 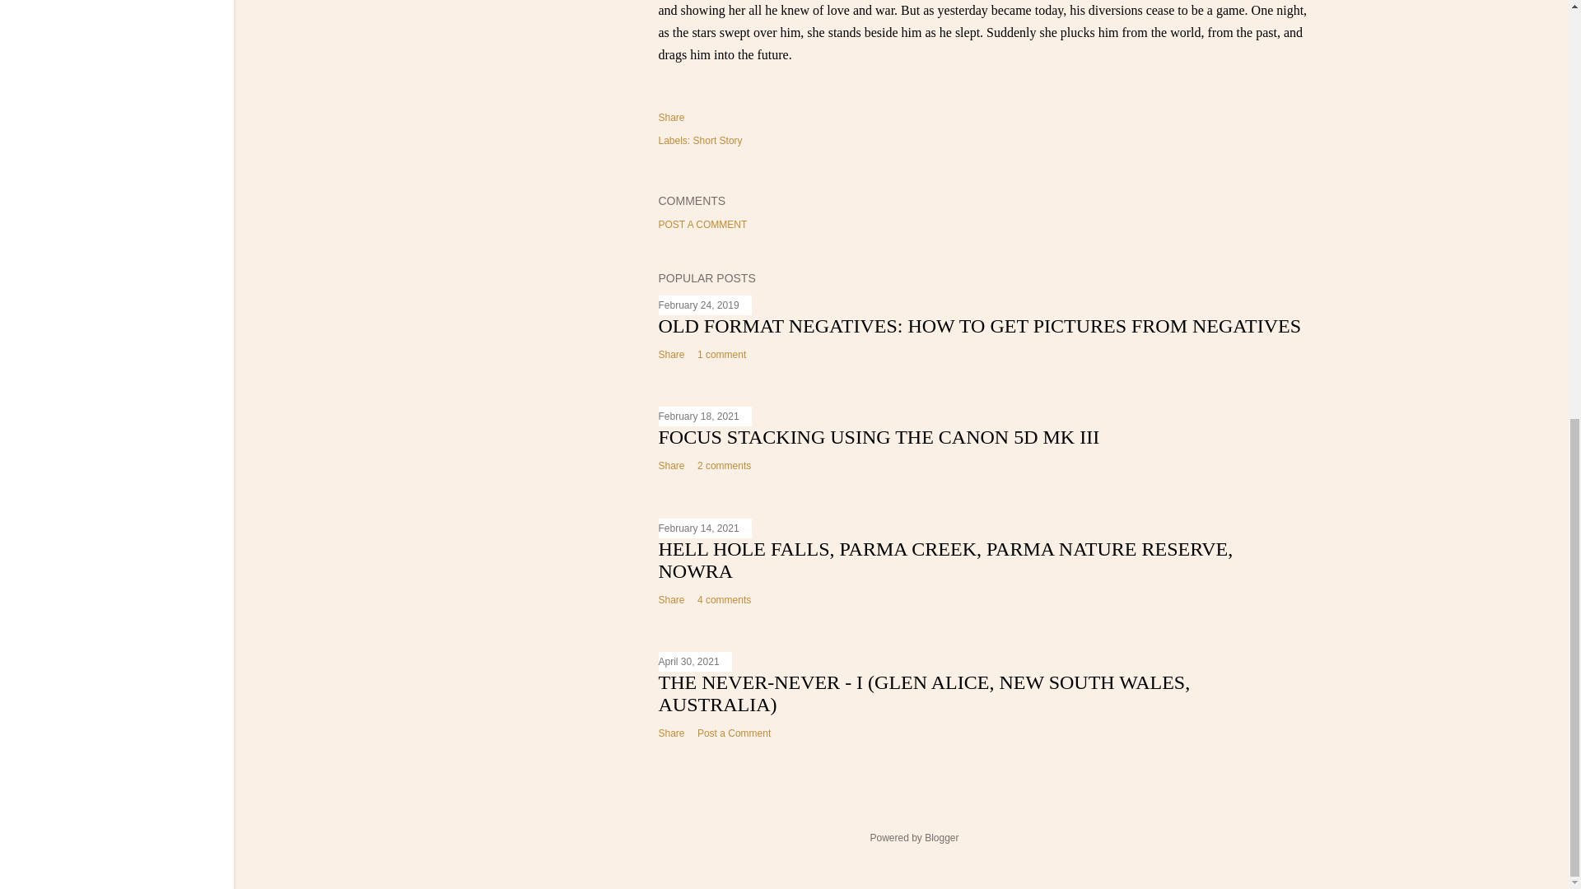 What do you see at coordinates (703, 224) in the screenshot?
I see `POST A COMMENT` at bounding box center [703, 224].